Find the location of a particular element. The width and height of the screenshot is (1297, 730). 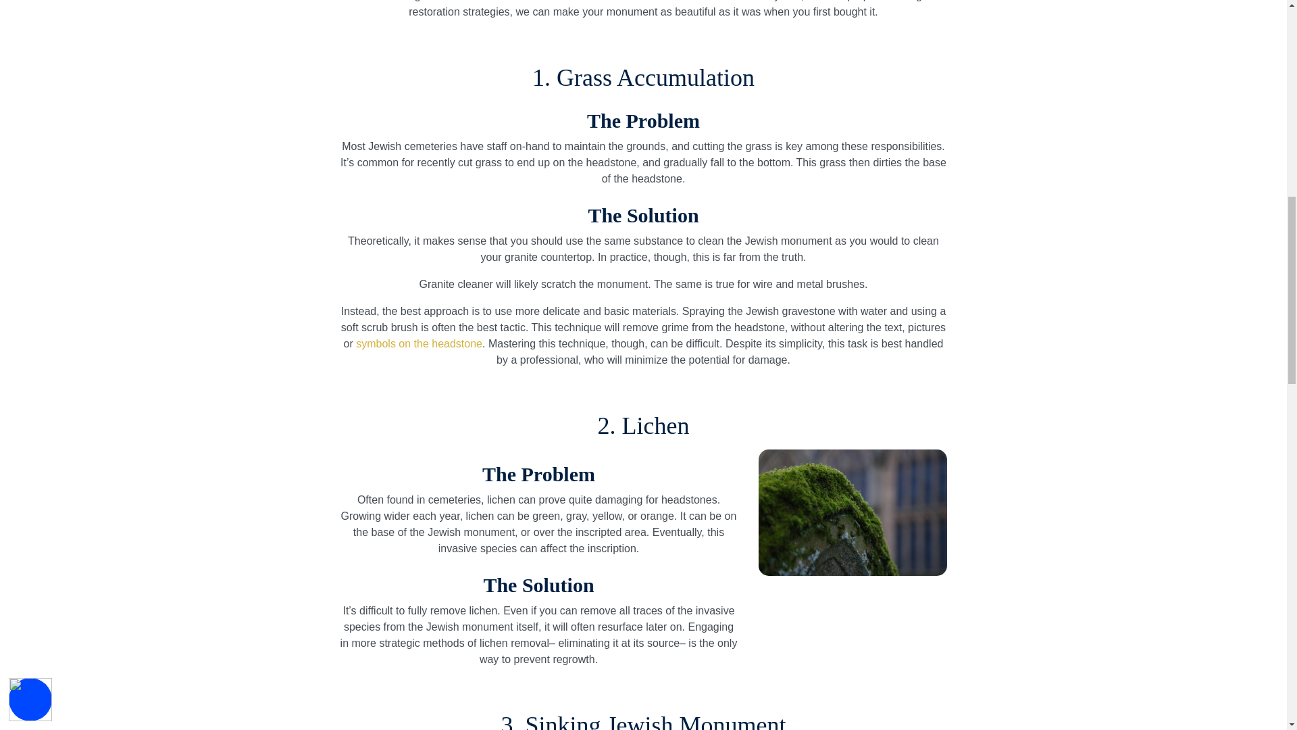

symbols on the headstone is located at coordinates (419, 343).